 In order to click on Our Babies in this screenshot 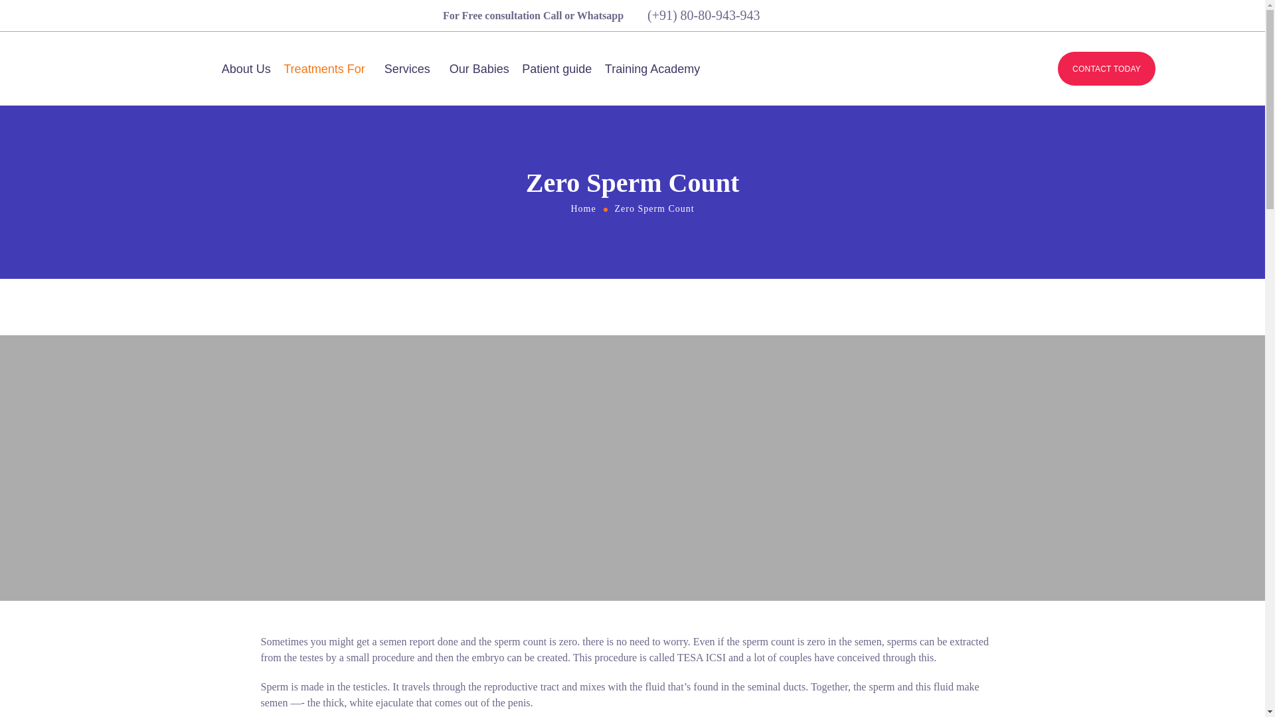, I will do `click(479, 69)`.